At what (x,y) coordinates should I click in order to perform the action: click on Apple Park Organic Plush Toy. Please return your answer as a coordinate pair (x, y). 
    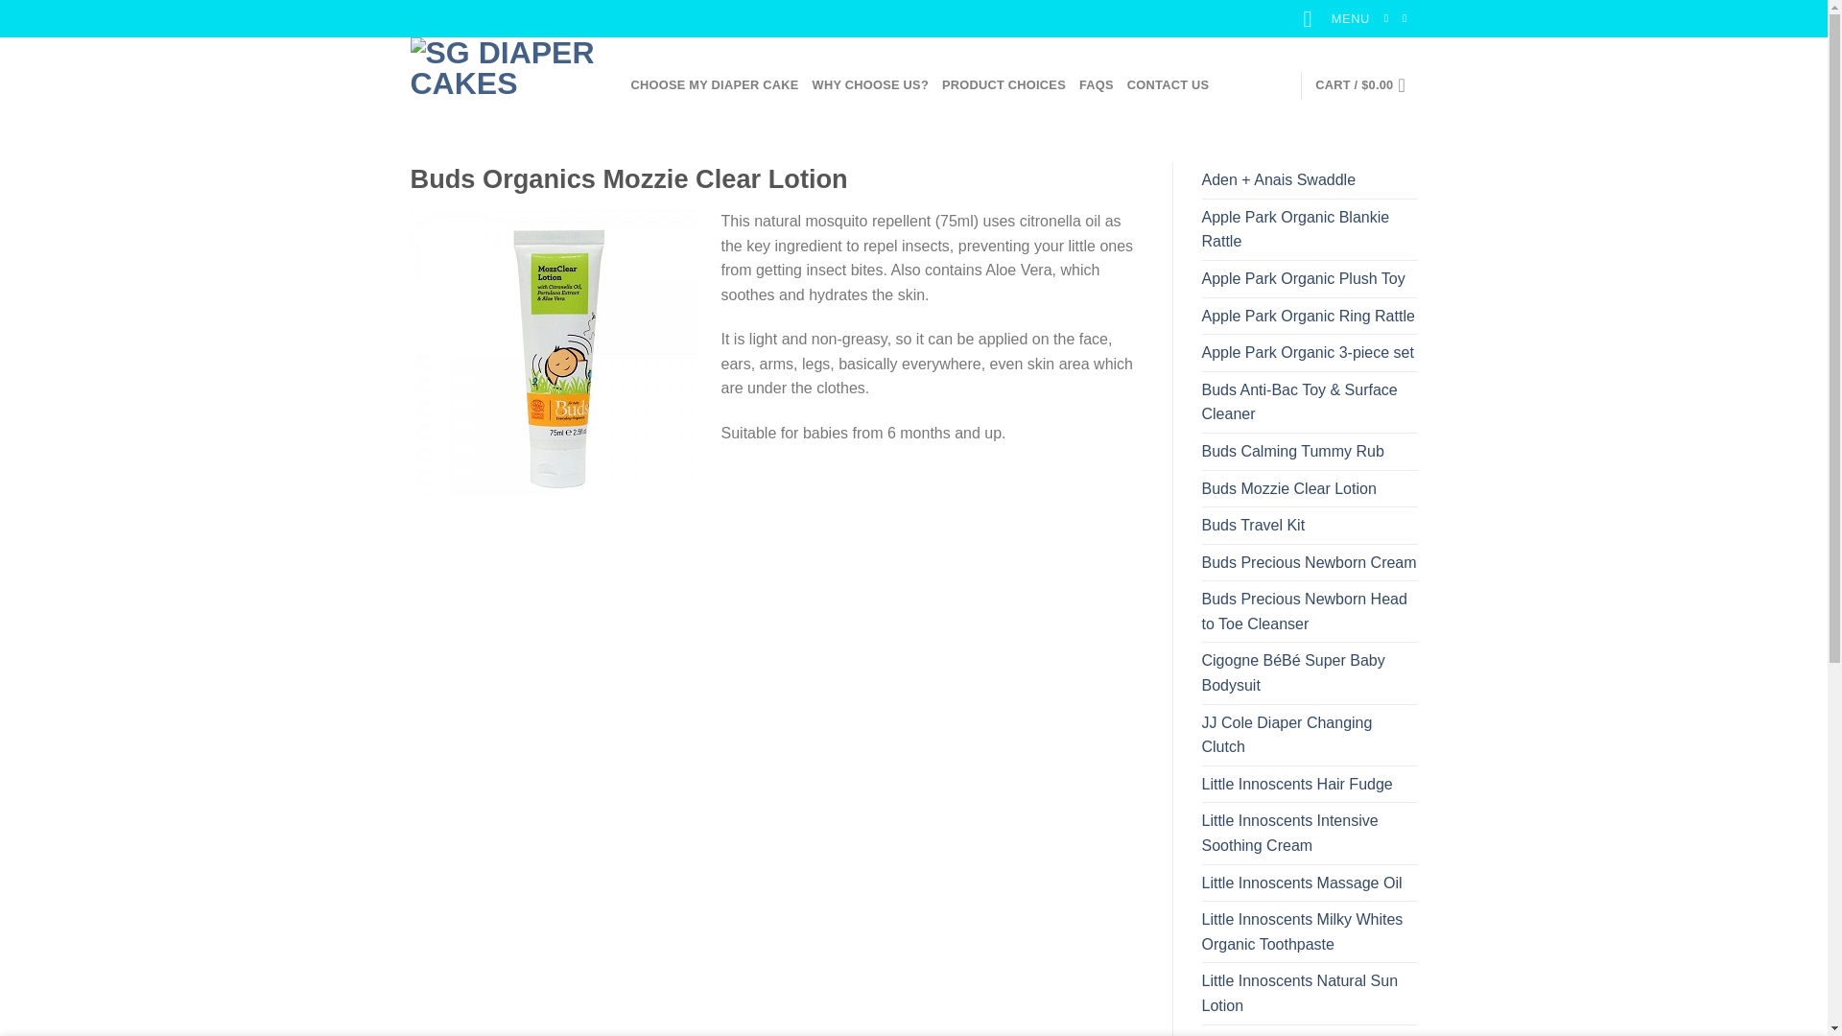
    Looking at the image, I should click on (1302, 278).